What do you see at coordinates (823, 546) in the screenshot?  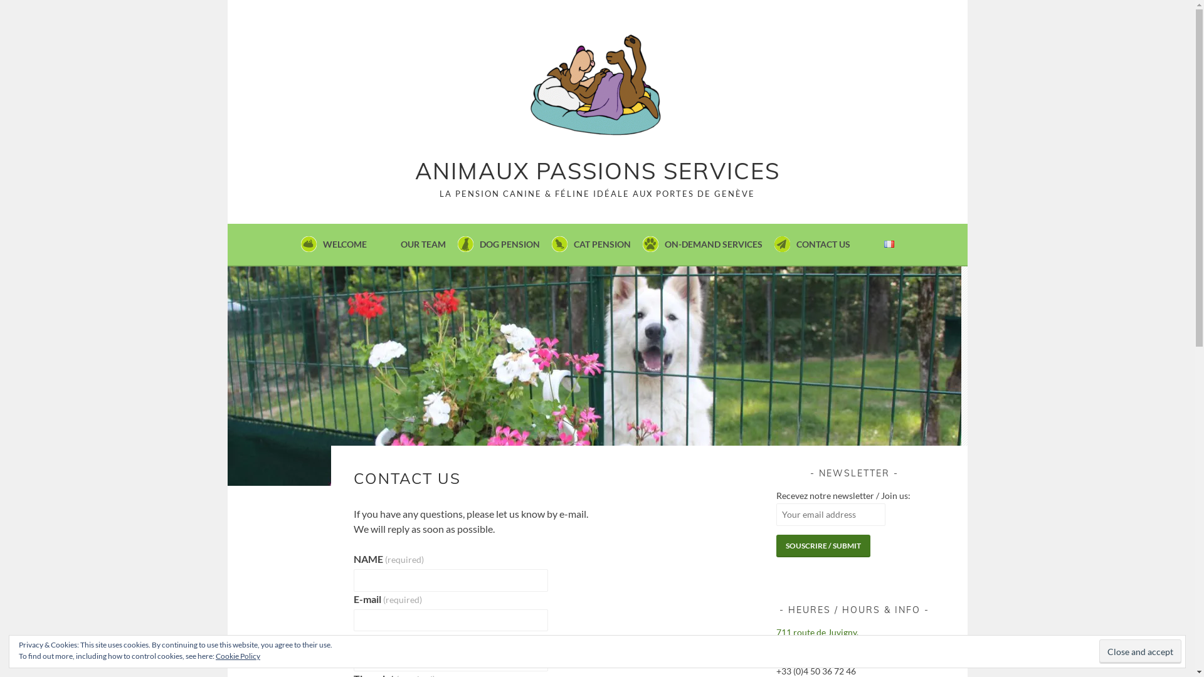 I see `Souscrire / Submit` at bounding box center [823, 546].